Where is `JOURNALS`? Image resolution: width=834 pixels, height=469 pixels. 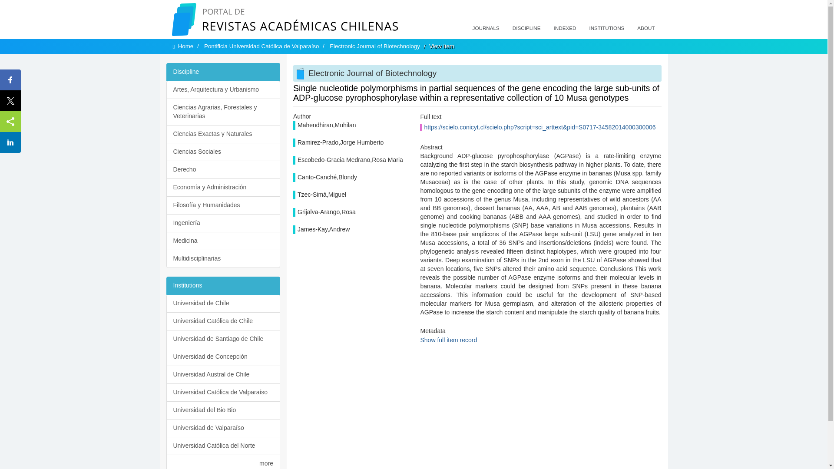
JOURNALS is located at coordinates (486, 28).